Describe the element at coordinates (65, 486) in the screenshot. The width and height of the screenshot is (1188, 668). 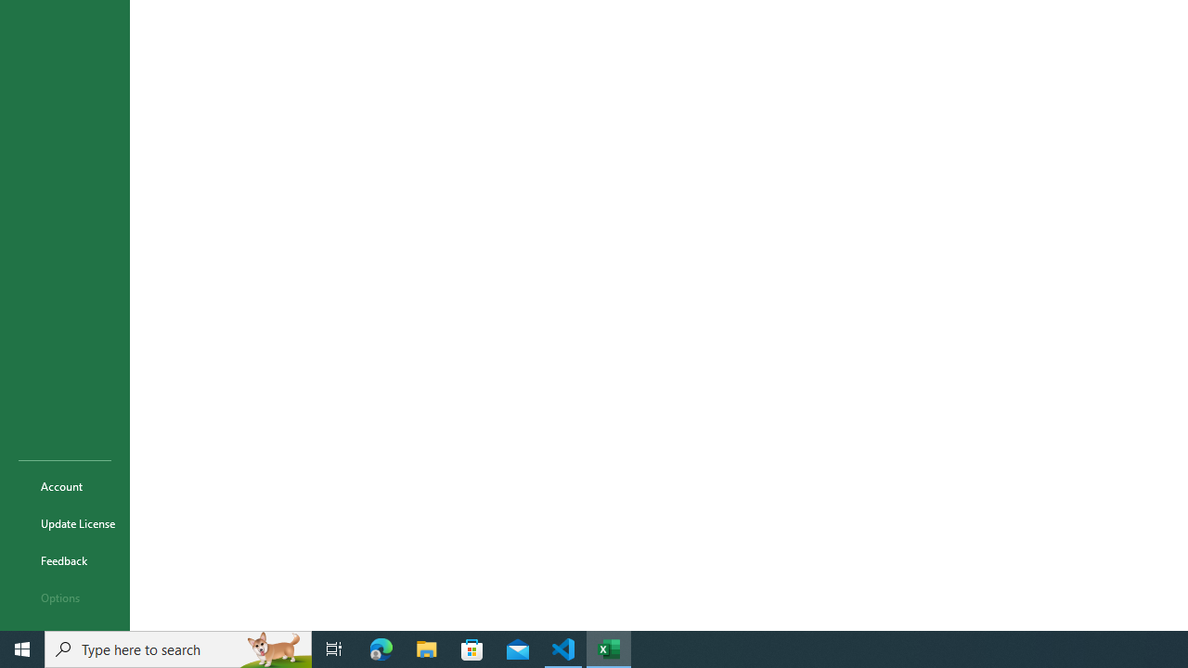
I see `Account` at that location.